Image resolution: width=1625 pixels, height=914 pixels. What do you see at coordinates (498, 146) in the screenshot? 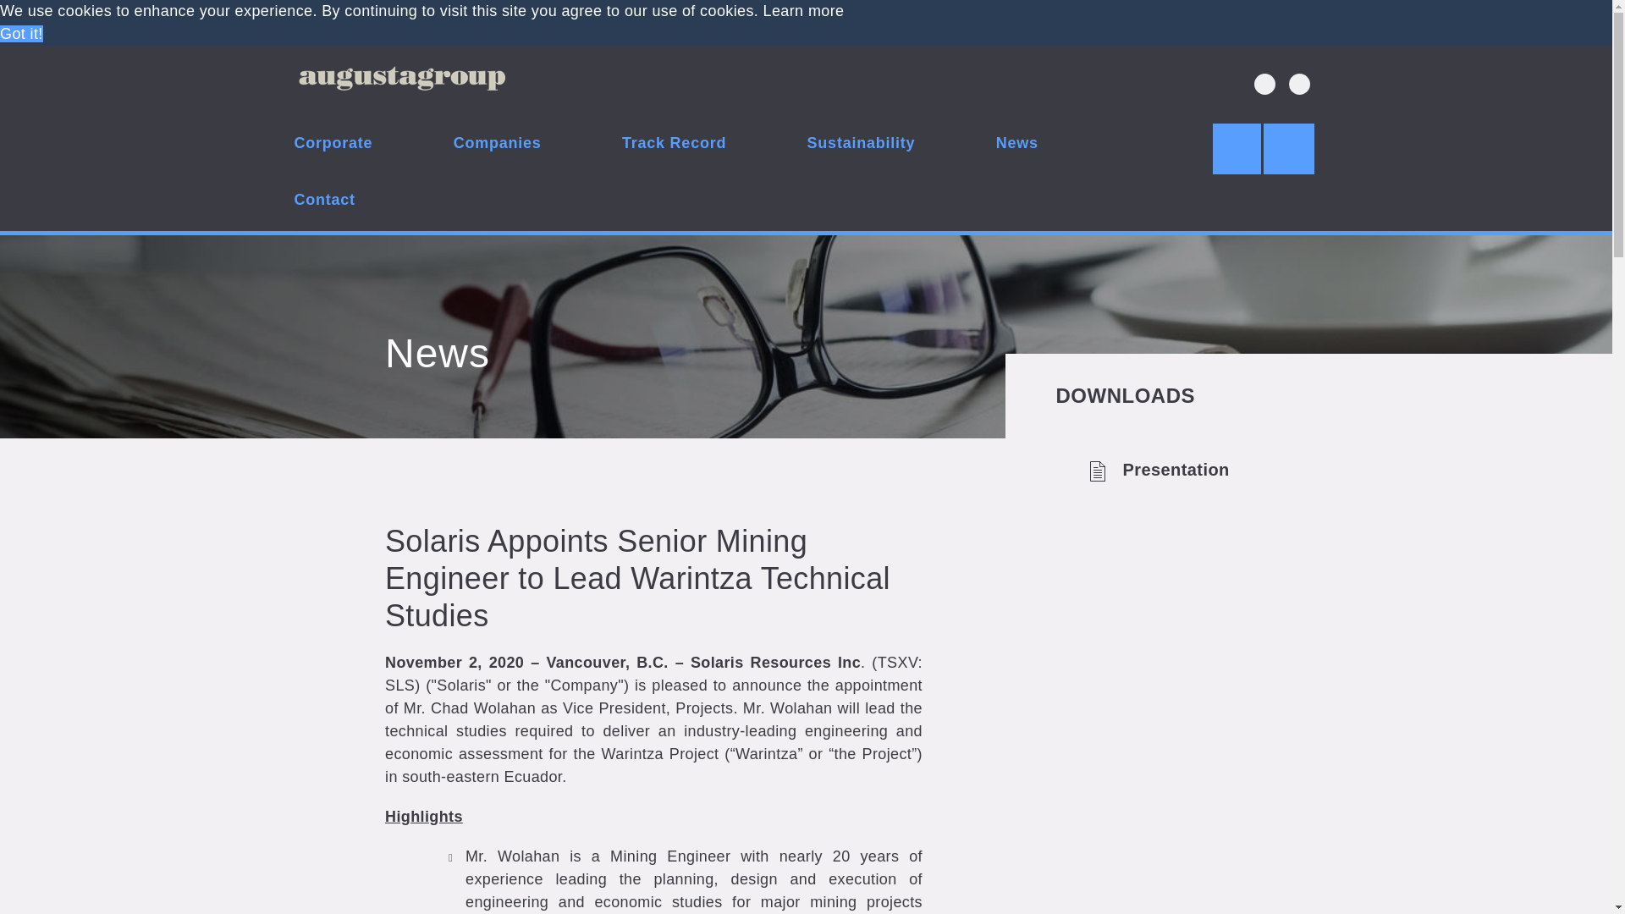
I see `Companies` at bounding box center [498, 146].